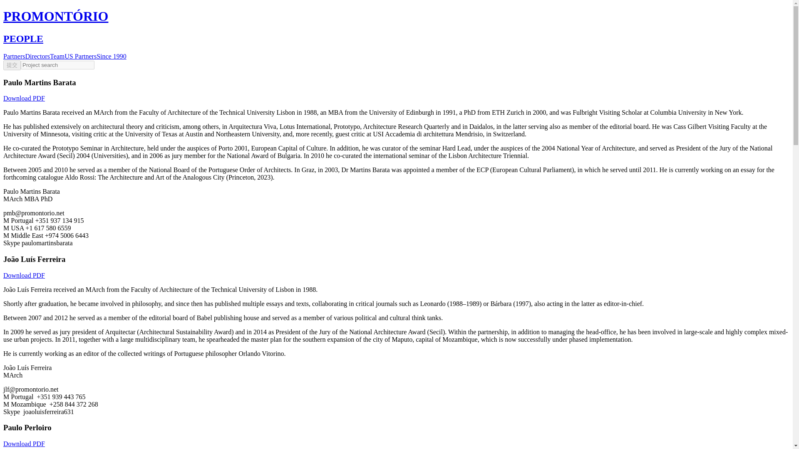 This screenshot has width=799, height=449. What do you see at coordinates (24, 98) in the screenshot?
I see `Download PDF` at bounding box center [24, 98].